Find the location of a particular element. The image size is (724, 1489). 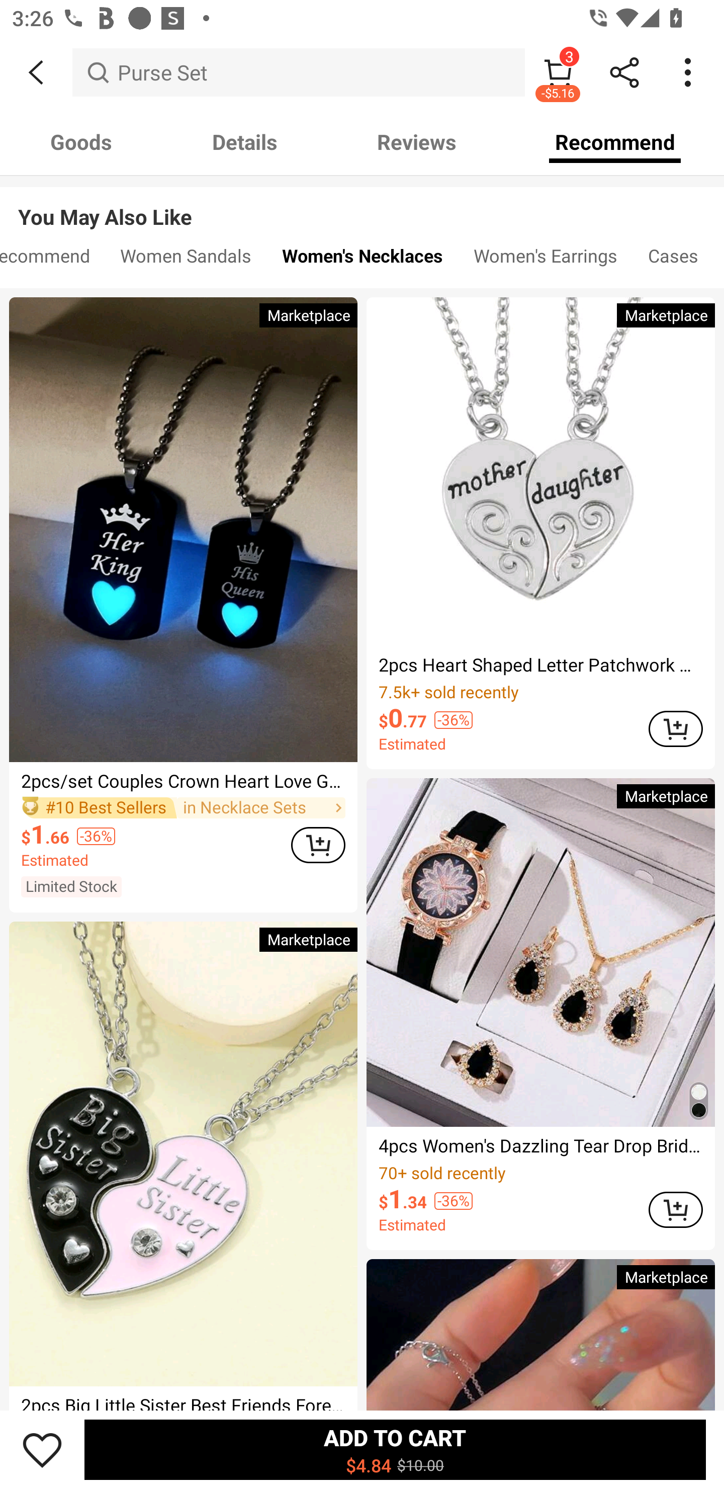

Recommend is located at coordinates (52, 260).